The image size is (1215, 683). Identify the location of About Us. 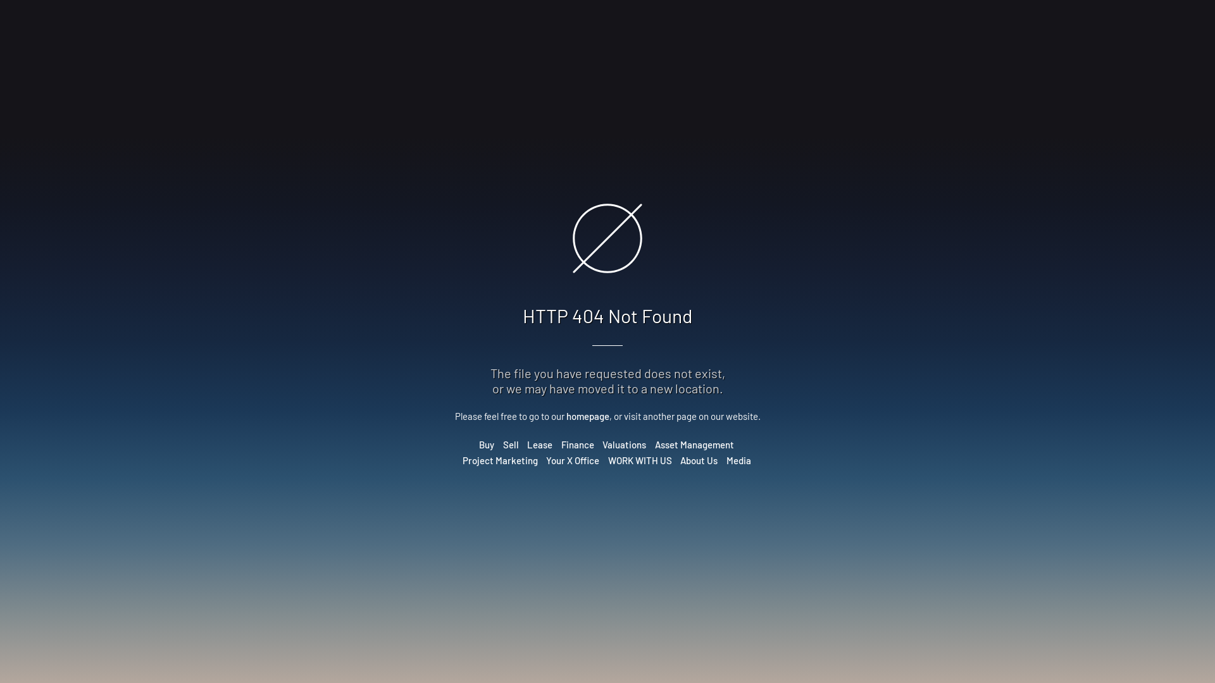
(699, 460).